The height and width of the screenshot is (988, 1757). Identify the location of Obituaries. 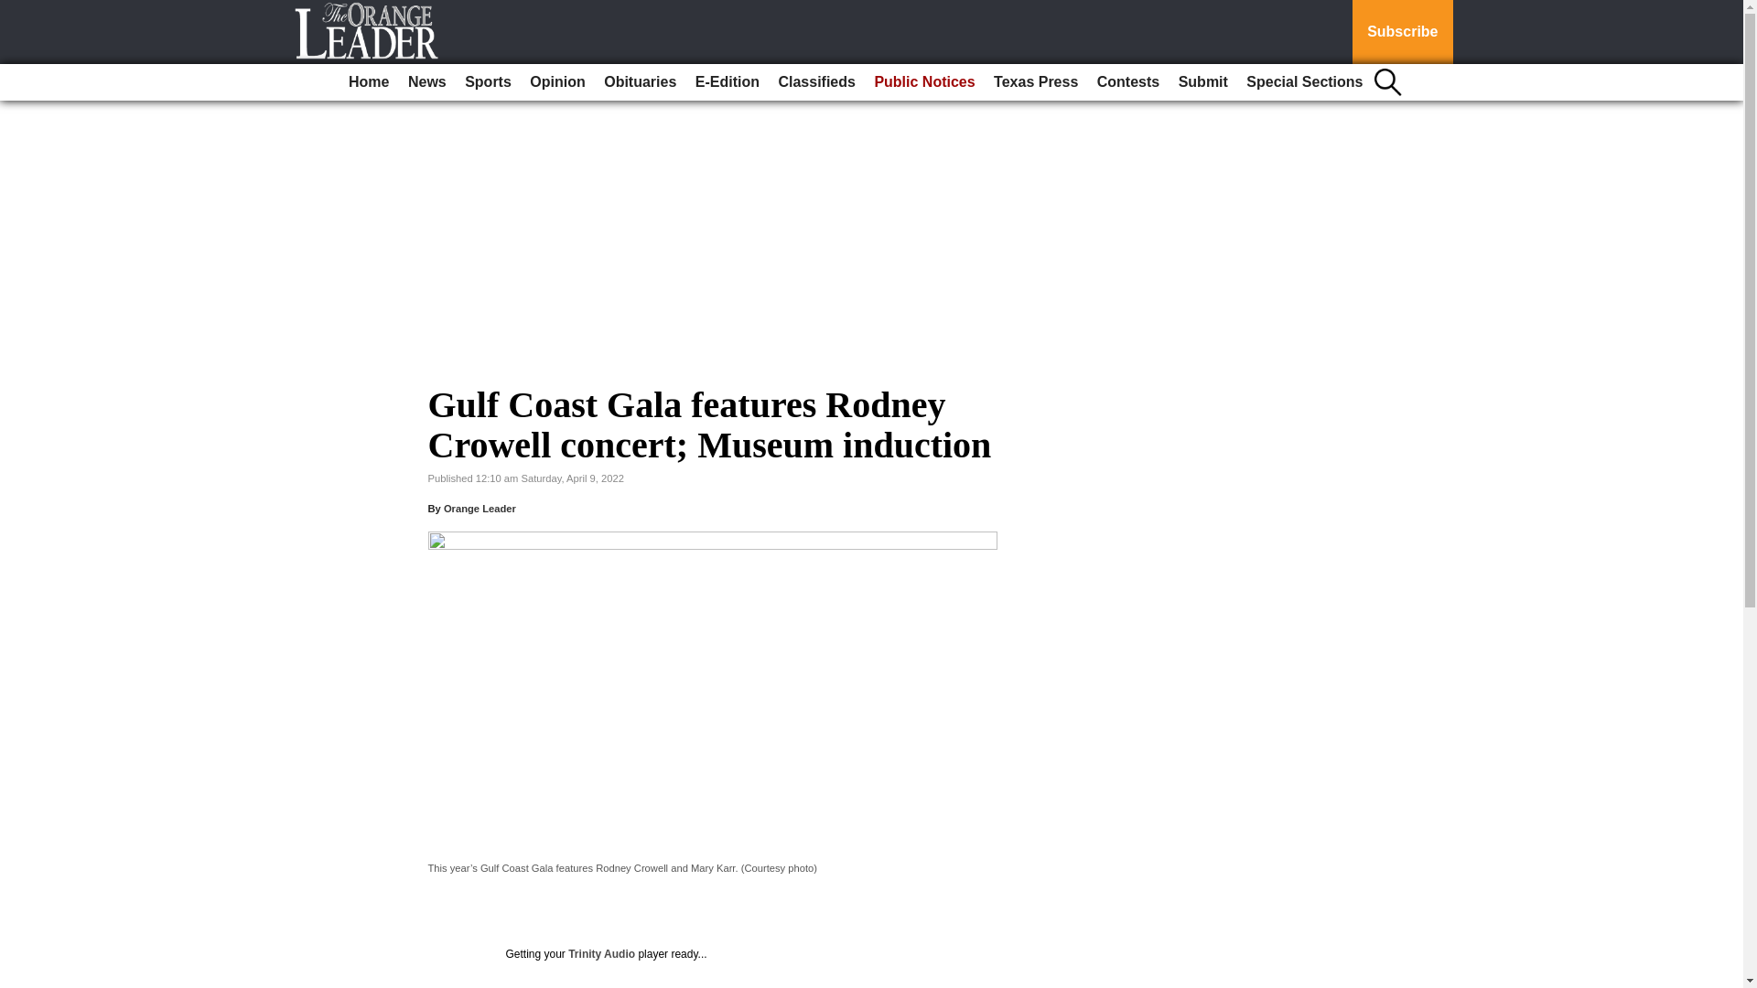
(640, 82).